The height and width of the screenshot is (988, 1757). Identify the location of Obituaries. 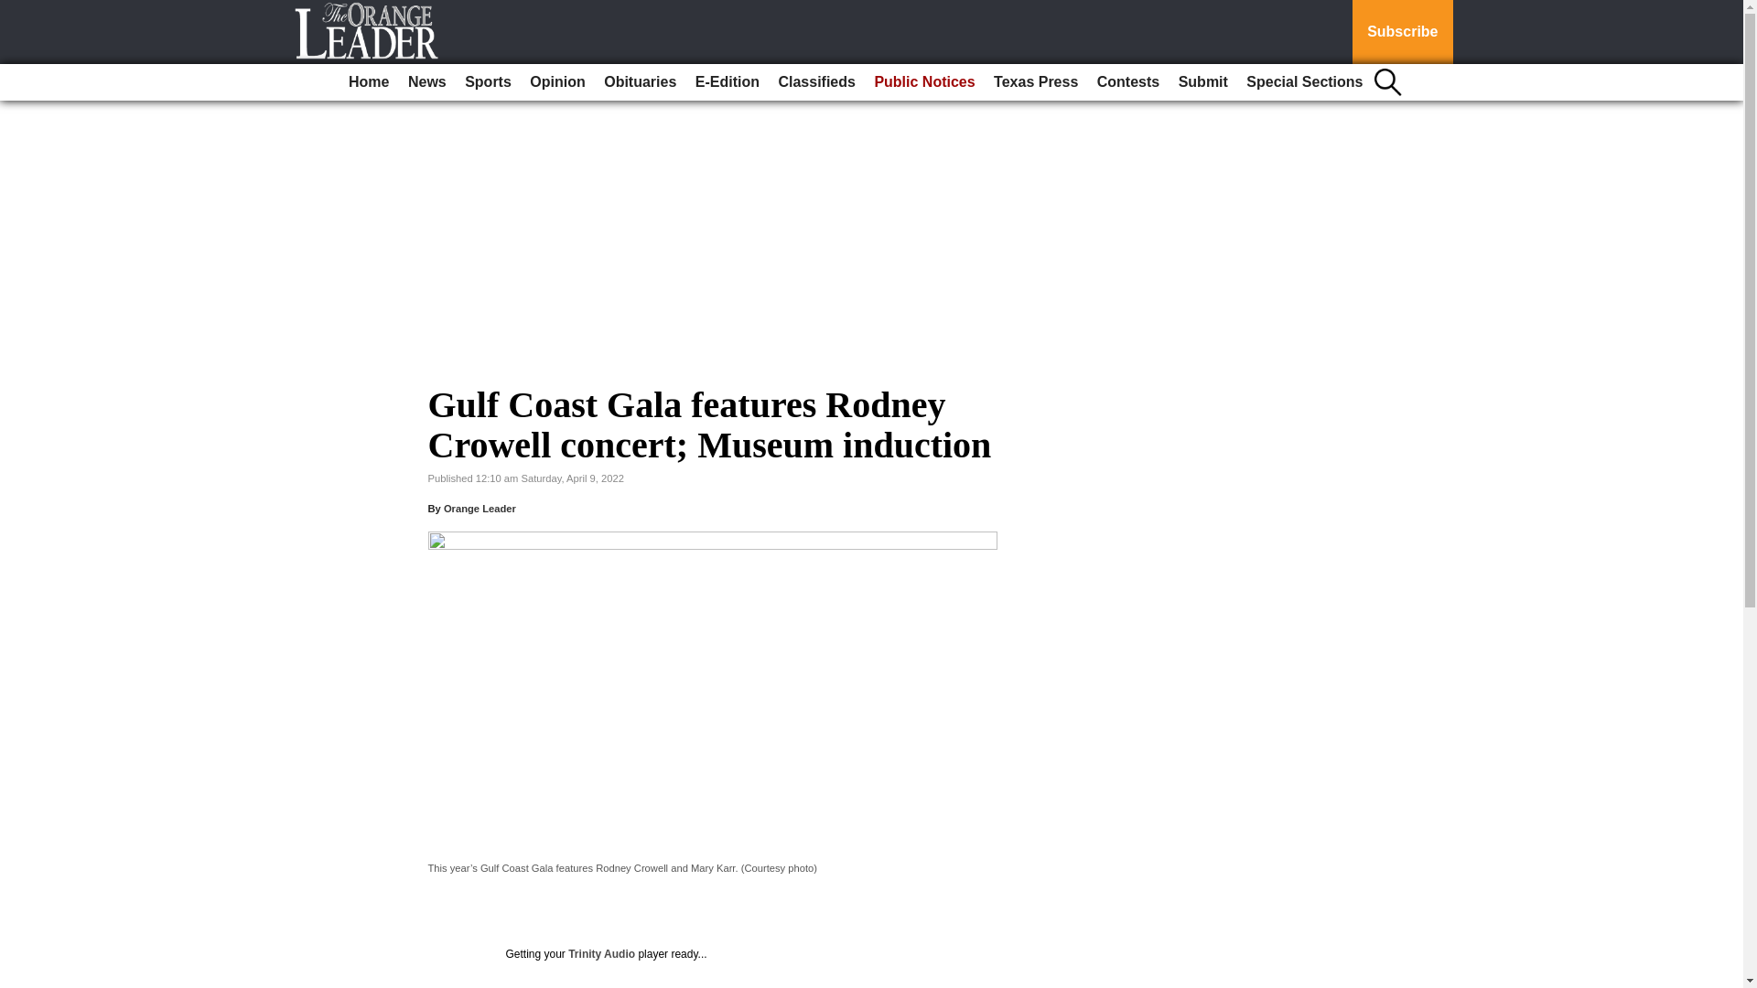
(640, 82).